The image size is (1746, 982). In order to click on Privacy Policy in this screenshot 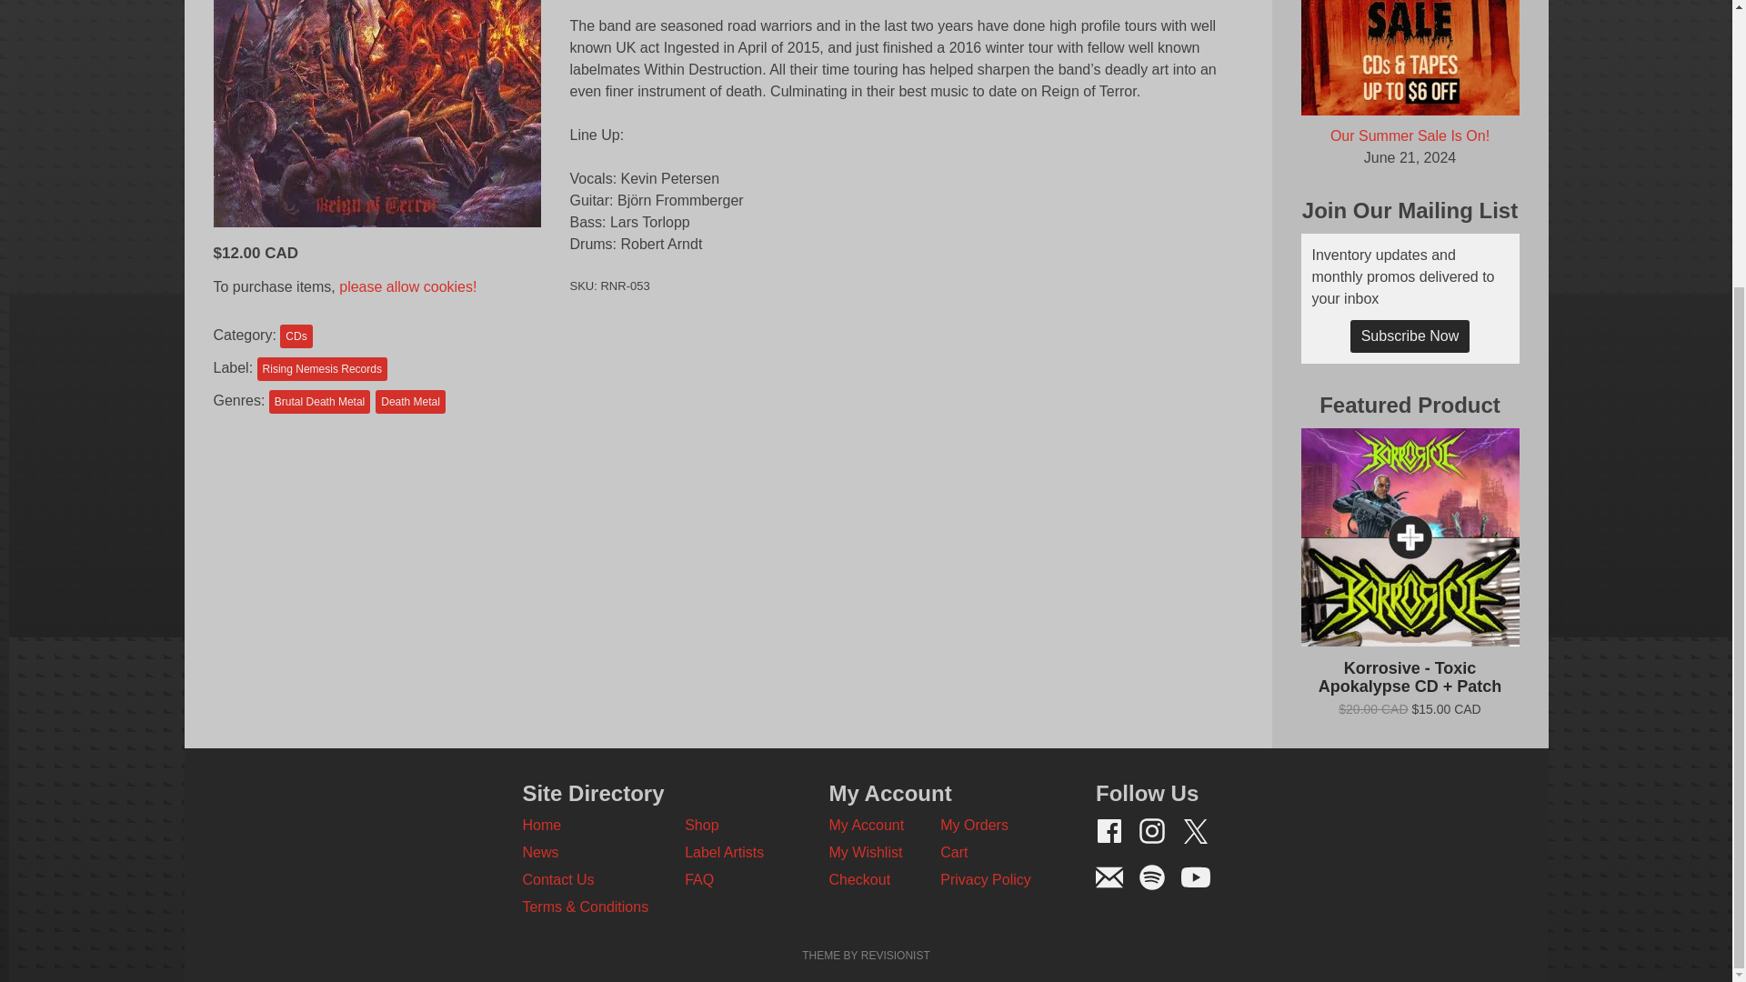, I will do `click(986, 880)`.